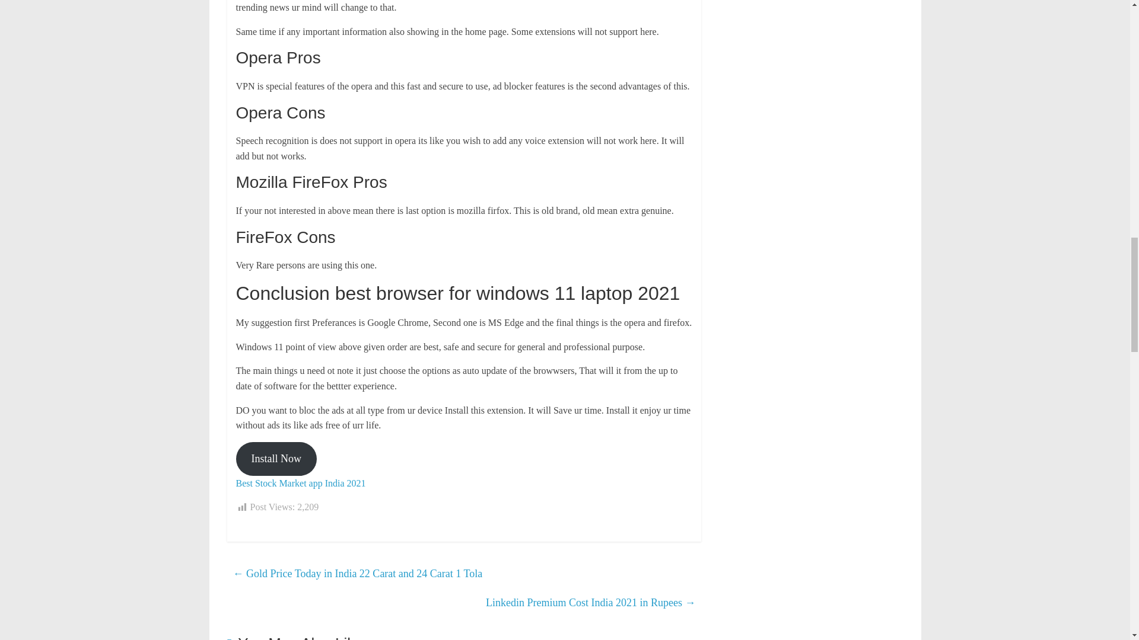  I want to click on Install Now, so click(276, 459).